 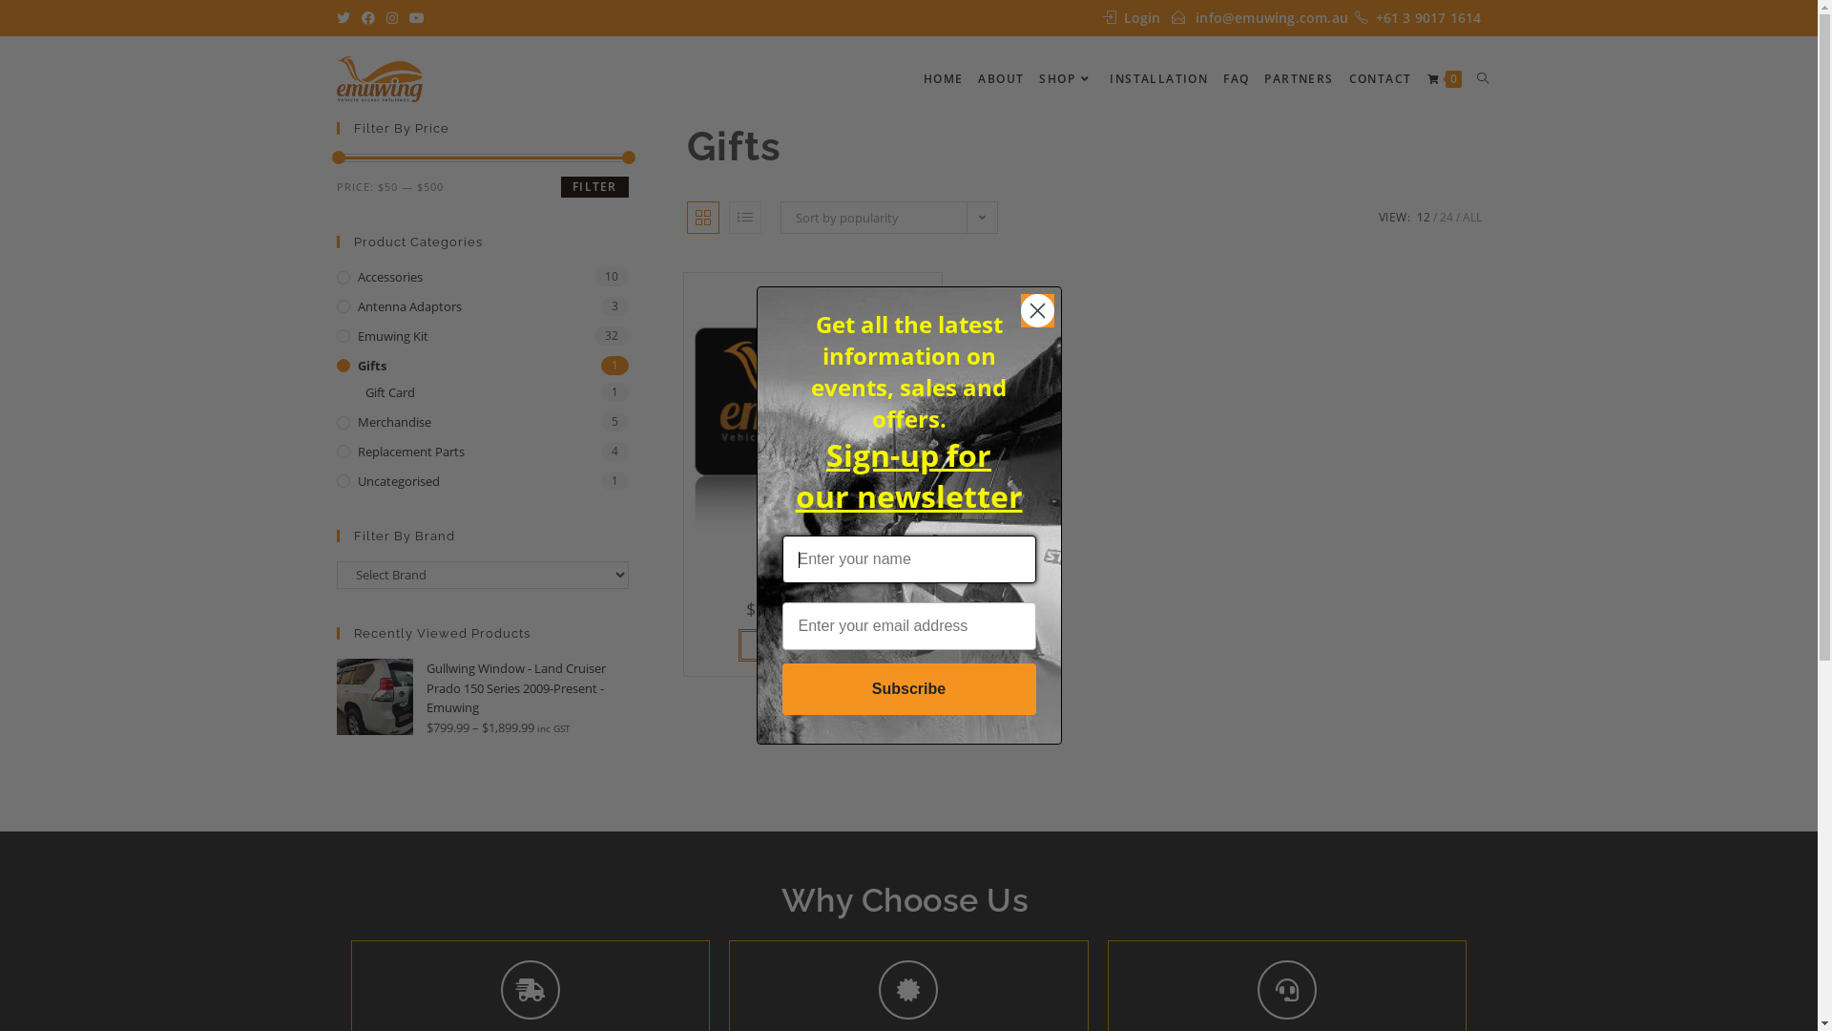 I want to click on Uncategorised, so click(x=482, y=481).